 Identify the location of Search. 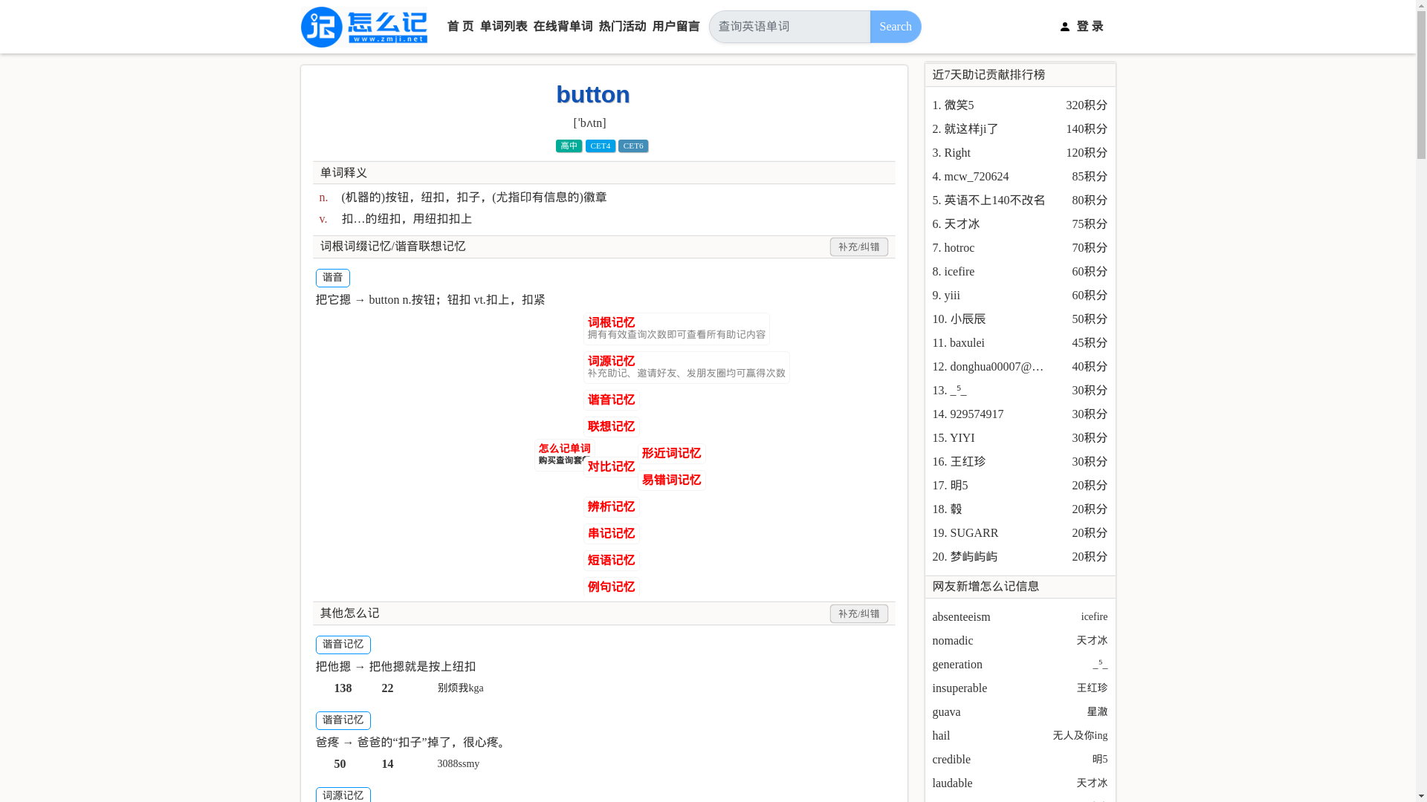
(895, 27).